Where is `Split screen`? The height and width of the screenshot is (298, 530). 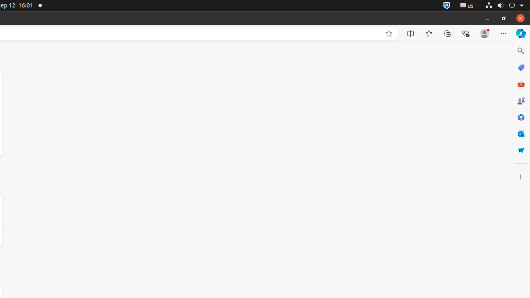 Split screen is located at coordinates (411, 34).